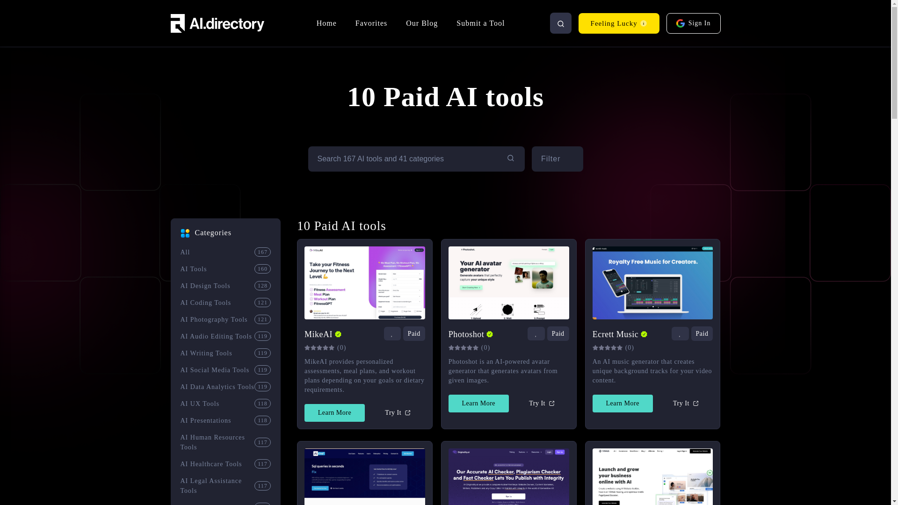 Image resolution: width=898 pixels, height=505 pixels. I want to click on AI Legal Assistance Tools, so click(217, 485).